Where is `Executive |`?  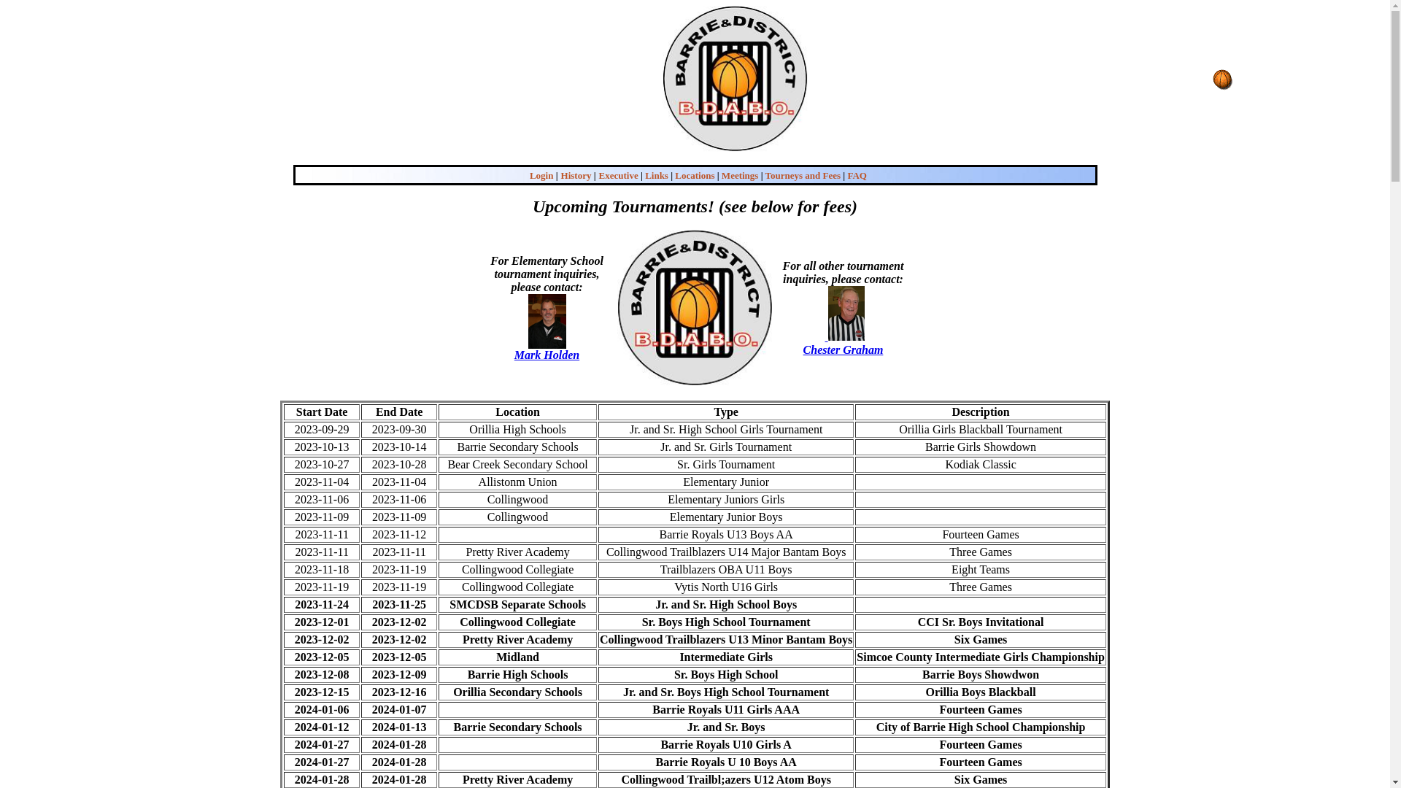 Executive | is located at coordinates (621, 175).